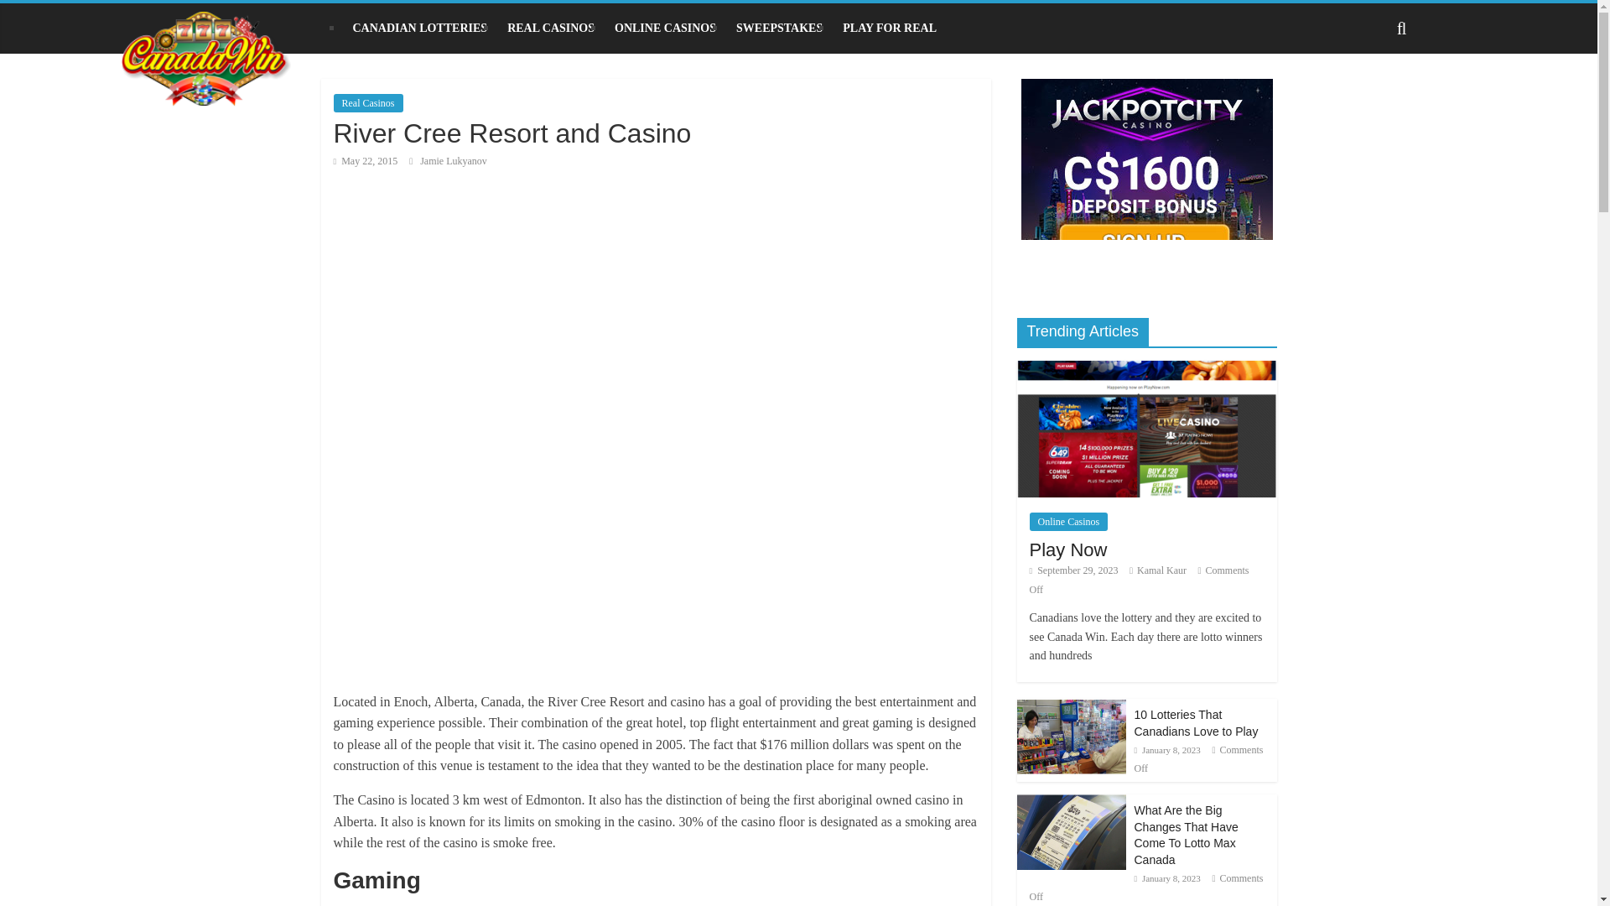 The height and width of the screenshot is (906, 1610). What do you see at coordinates (368, 102) in the screenshot?
I see `Real Casinos` at bounding box center [368, 102].